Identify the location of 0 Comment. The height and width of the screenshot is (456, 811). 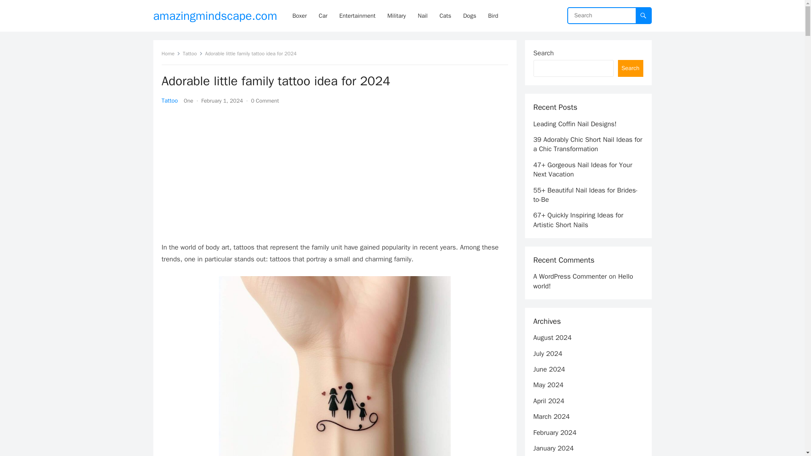
(264, 100).